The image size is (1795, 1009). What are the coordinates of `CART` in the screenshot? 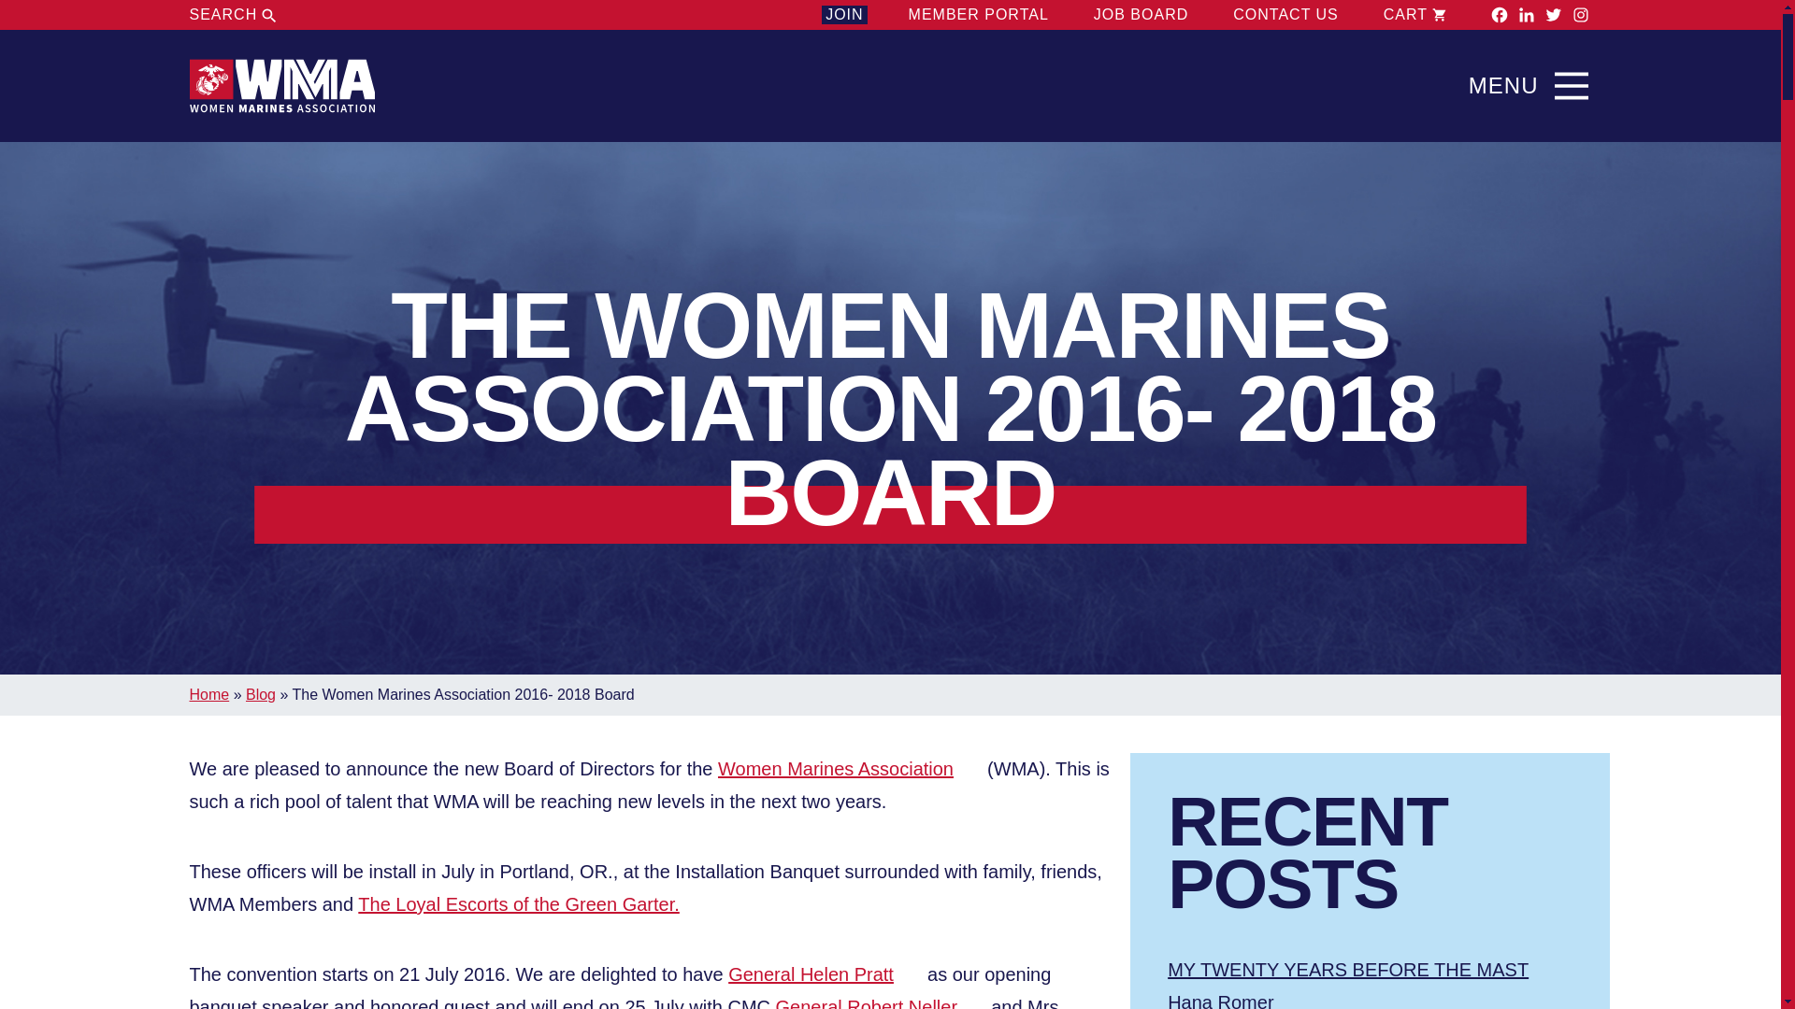 It's located at (1415, 15).